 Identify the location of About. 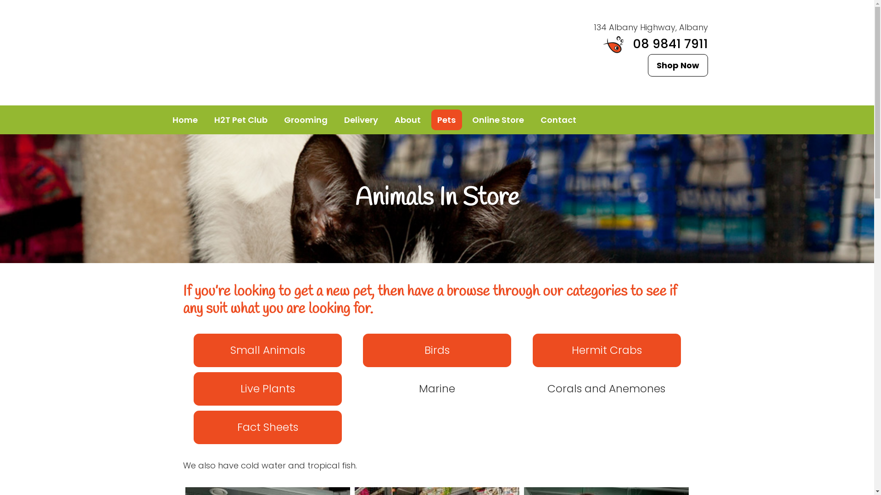
(407, 120).